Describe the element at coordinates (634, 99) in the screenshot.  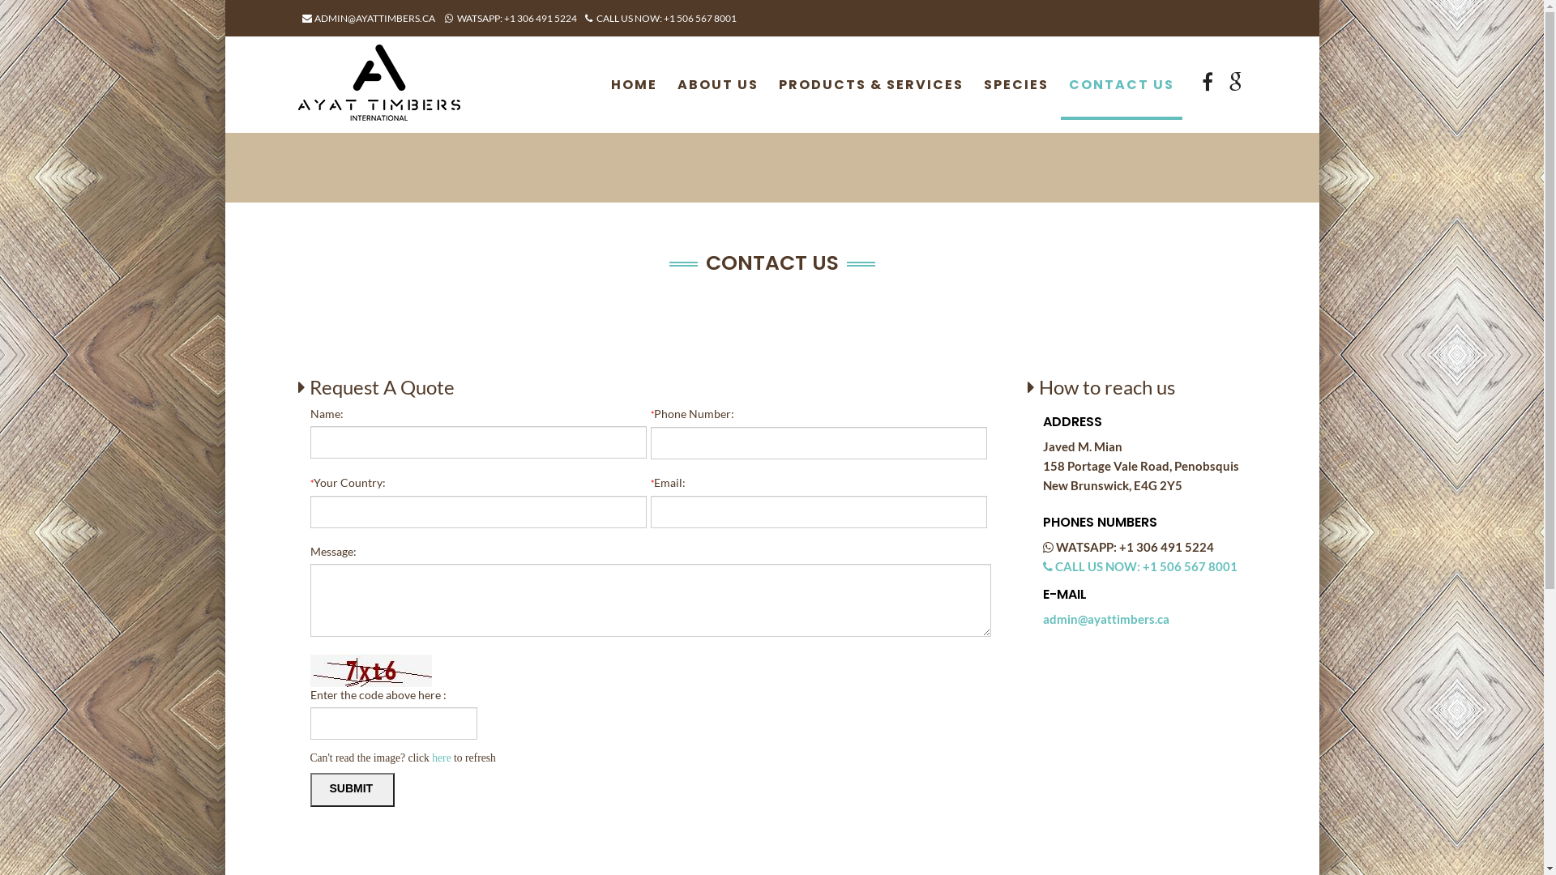
I see `HOME` at that location.